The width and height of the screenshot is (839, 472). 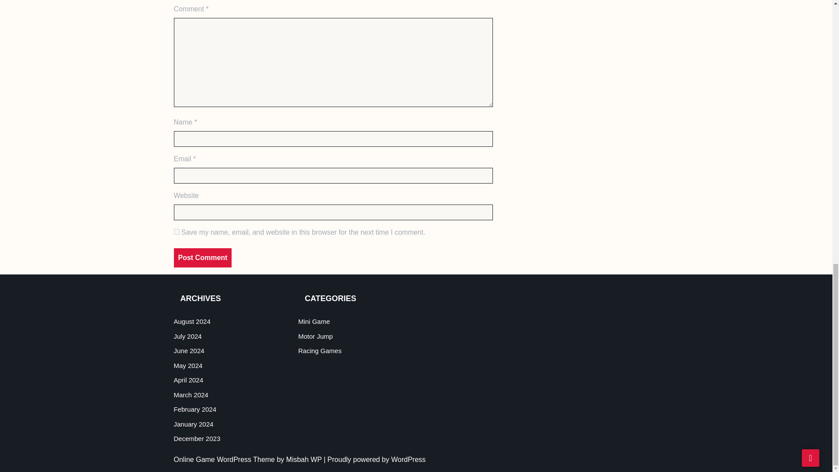 I want to click on June 2024, so click(x=189, y=351).